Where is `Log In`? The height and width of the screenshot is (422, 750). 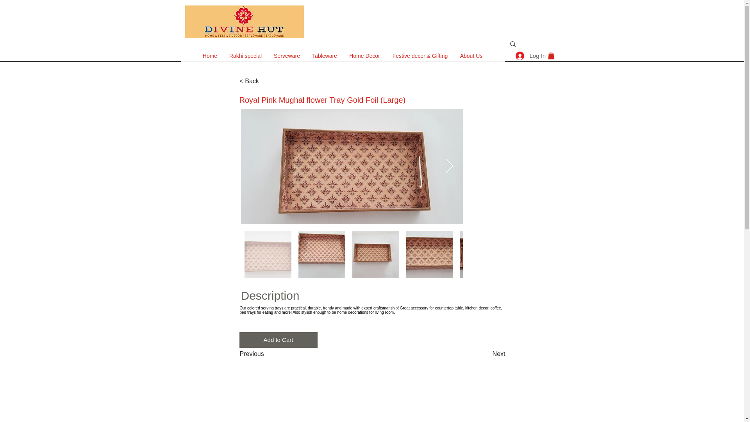 Log In is located at coordinates (524, 55).